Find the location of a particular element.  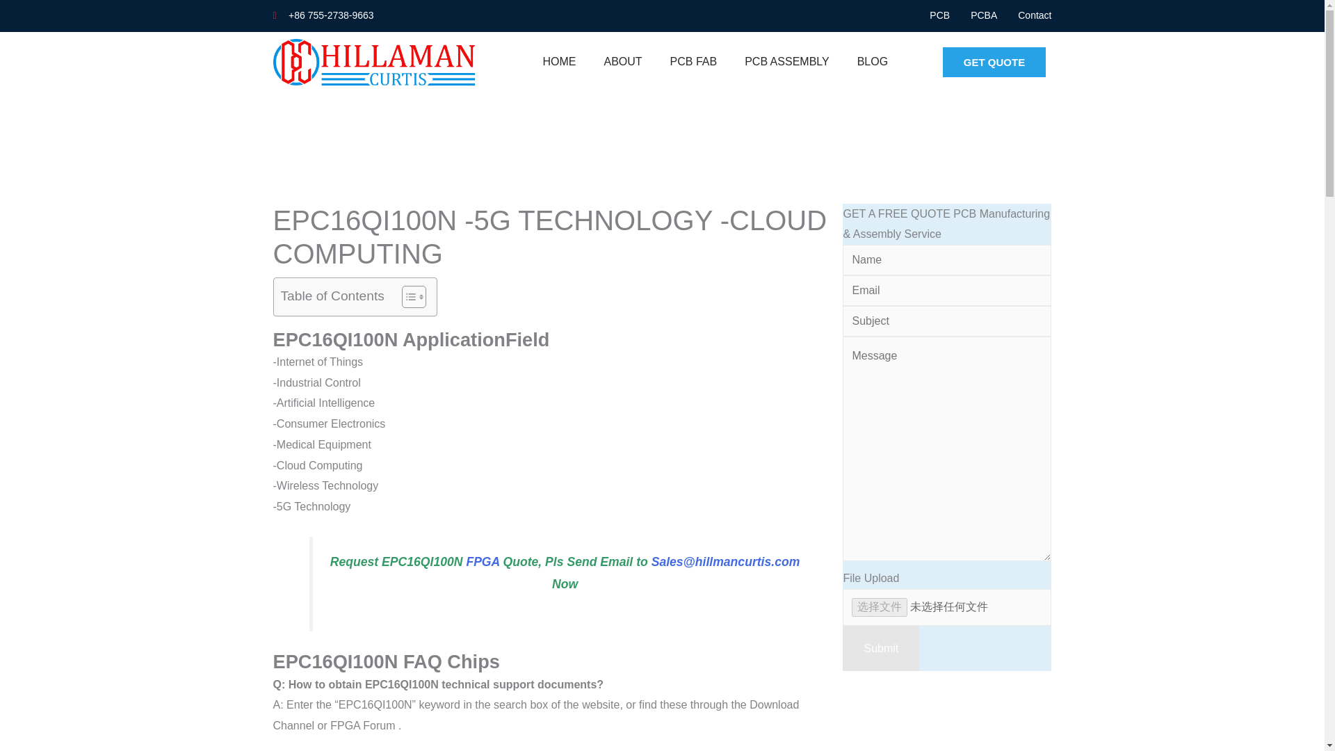

FPGA is located at coordinates (483, 562).